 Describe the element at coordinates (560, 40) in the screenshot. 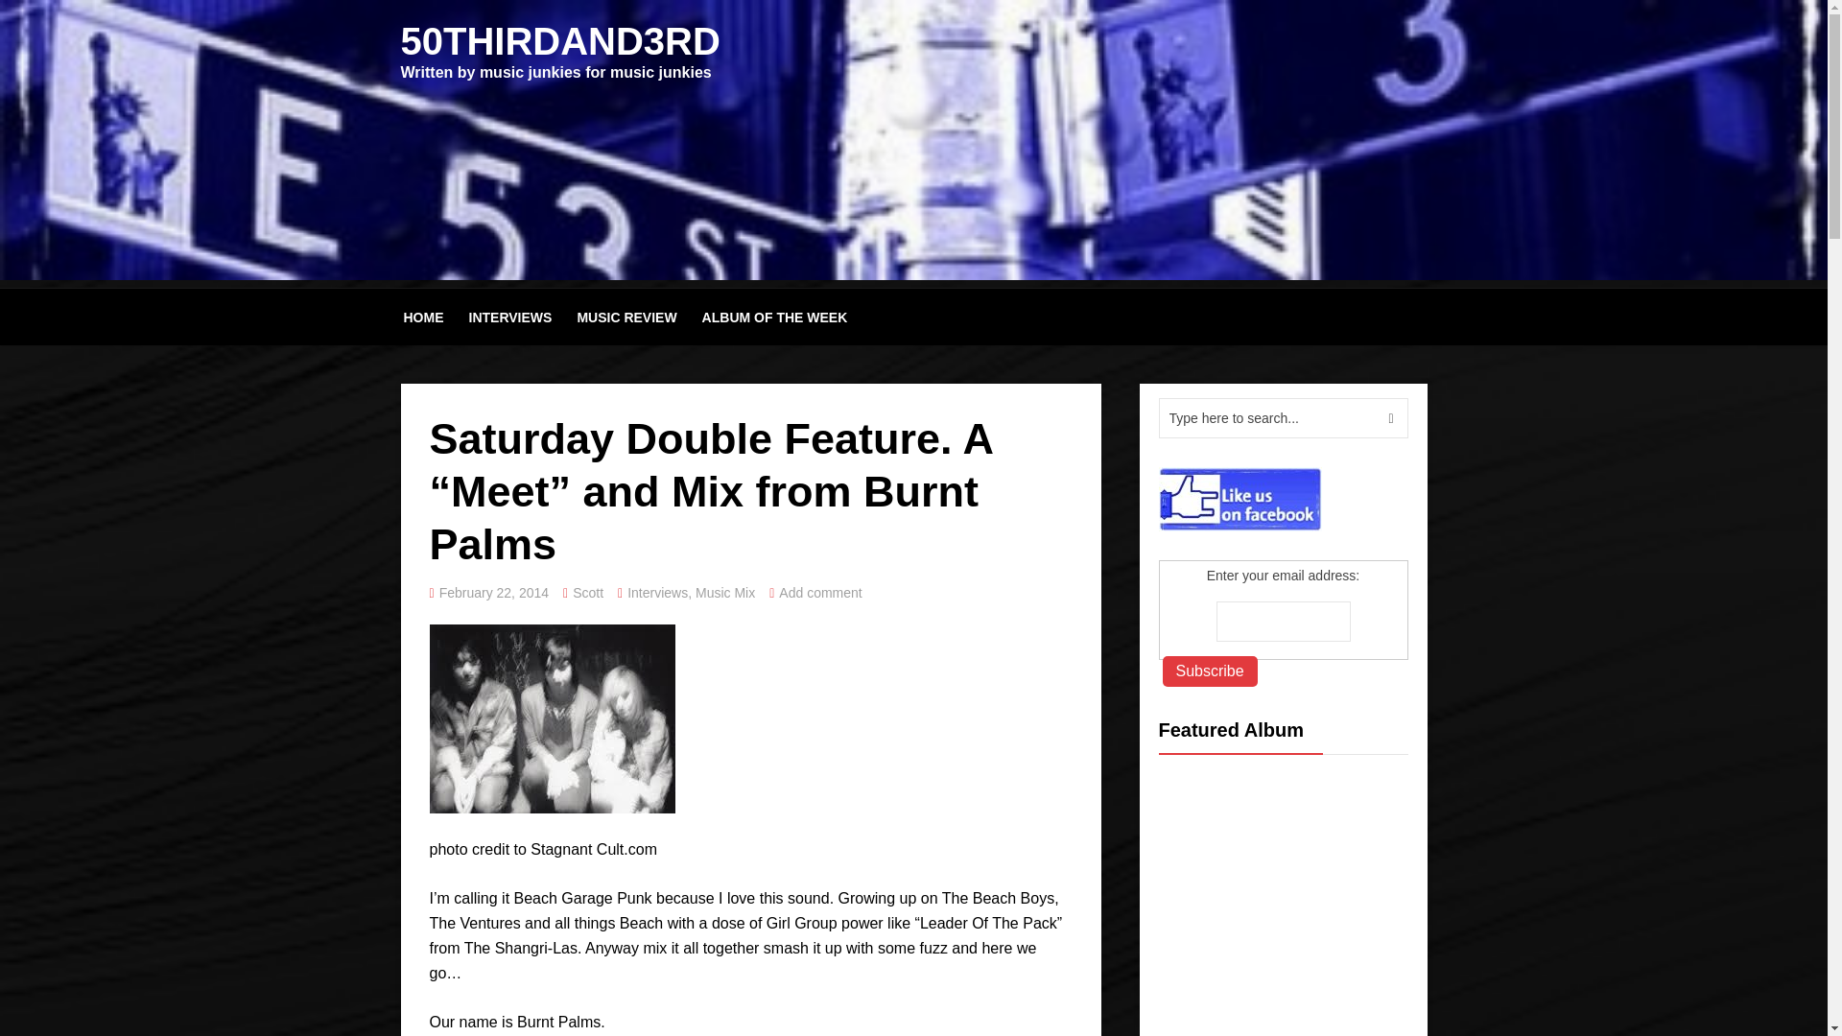

I see `50THIRDAND3RD` at that location.